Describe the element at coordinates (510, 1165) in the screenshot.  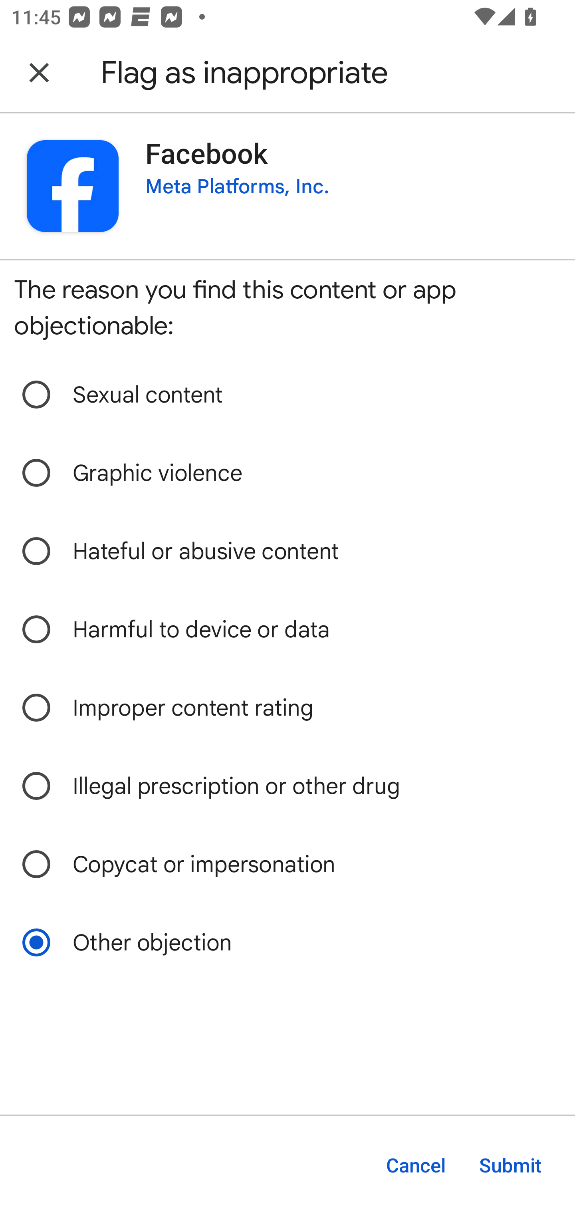
I see `Submit` at that location.